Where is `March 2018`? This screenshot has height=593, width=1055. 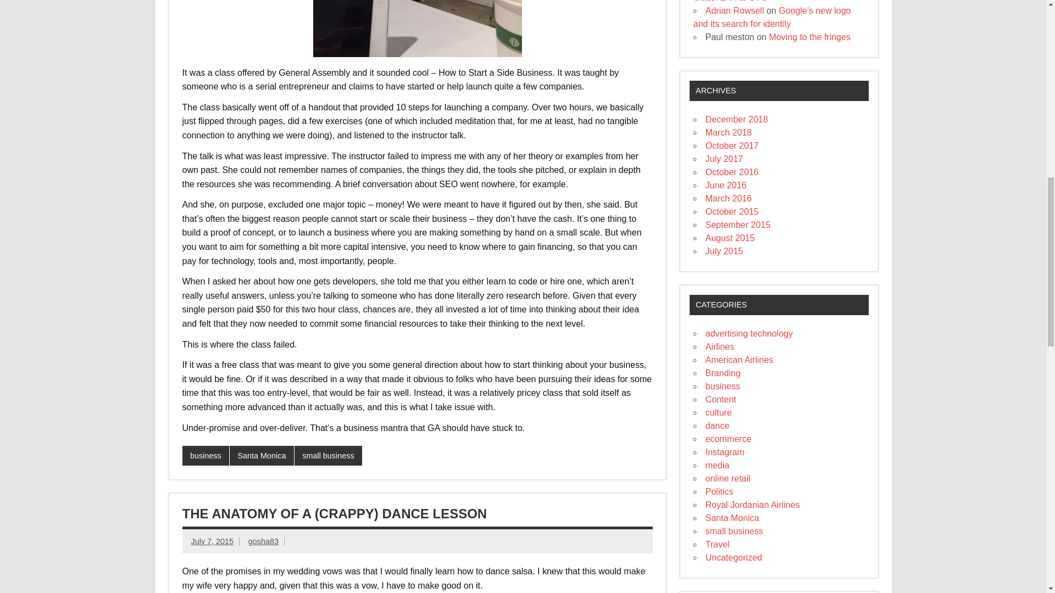
March 2018 is located at coordinates (729, 132).